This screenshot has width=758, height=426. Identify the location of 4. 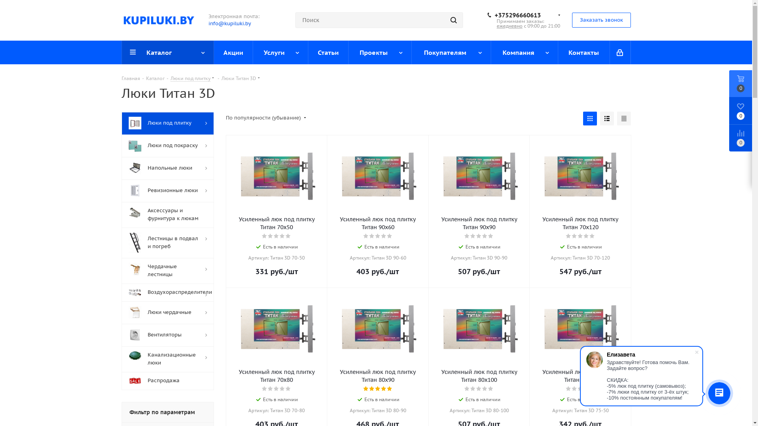
(384, 236).